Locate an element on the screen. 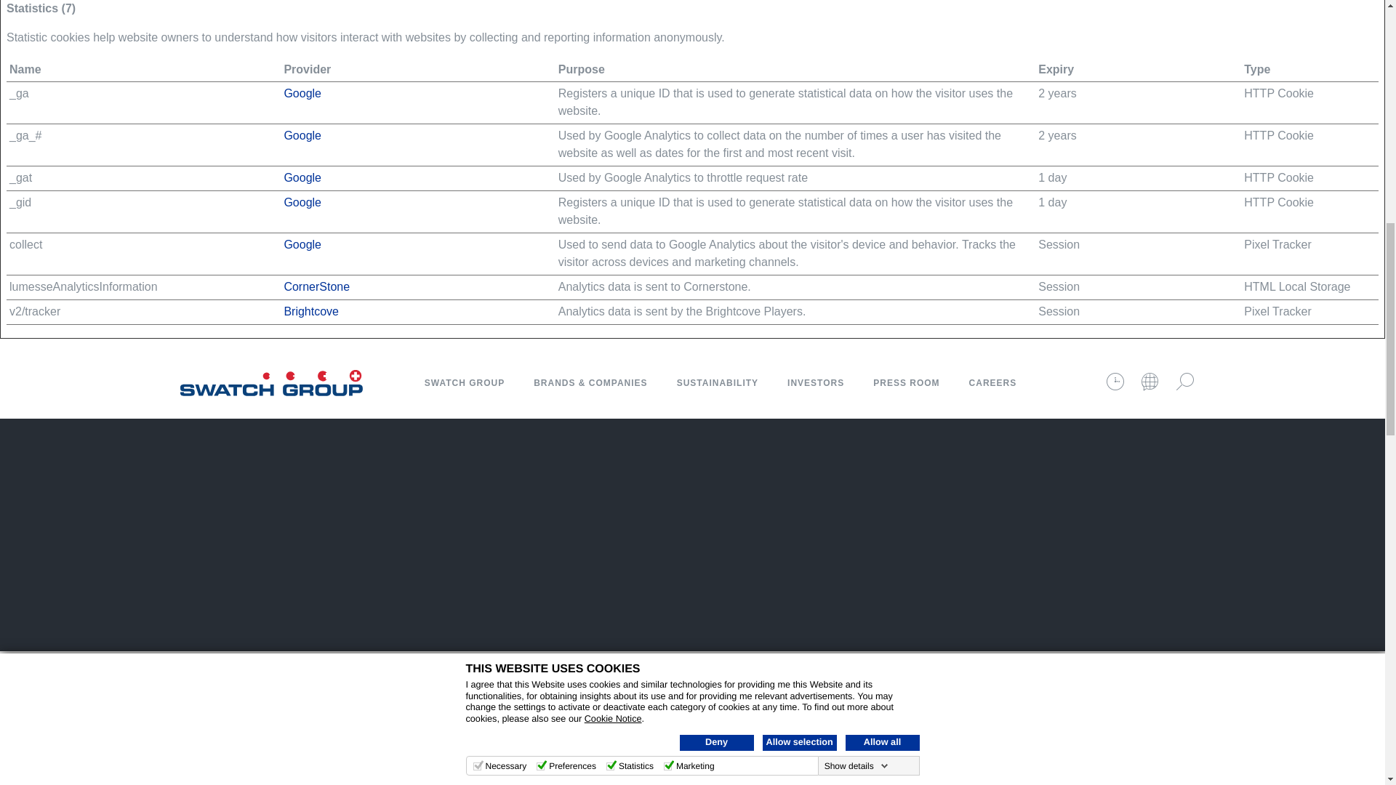 The height and width of the screenshot is (785, 1396). Google's privacy policy is located at coordinates (302, 93).